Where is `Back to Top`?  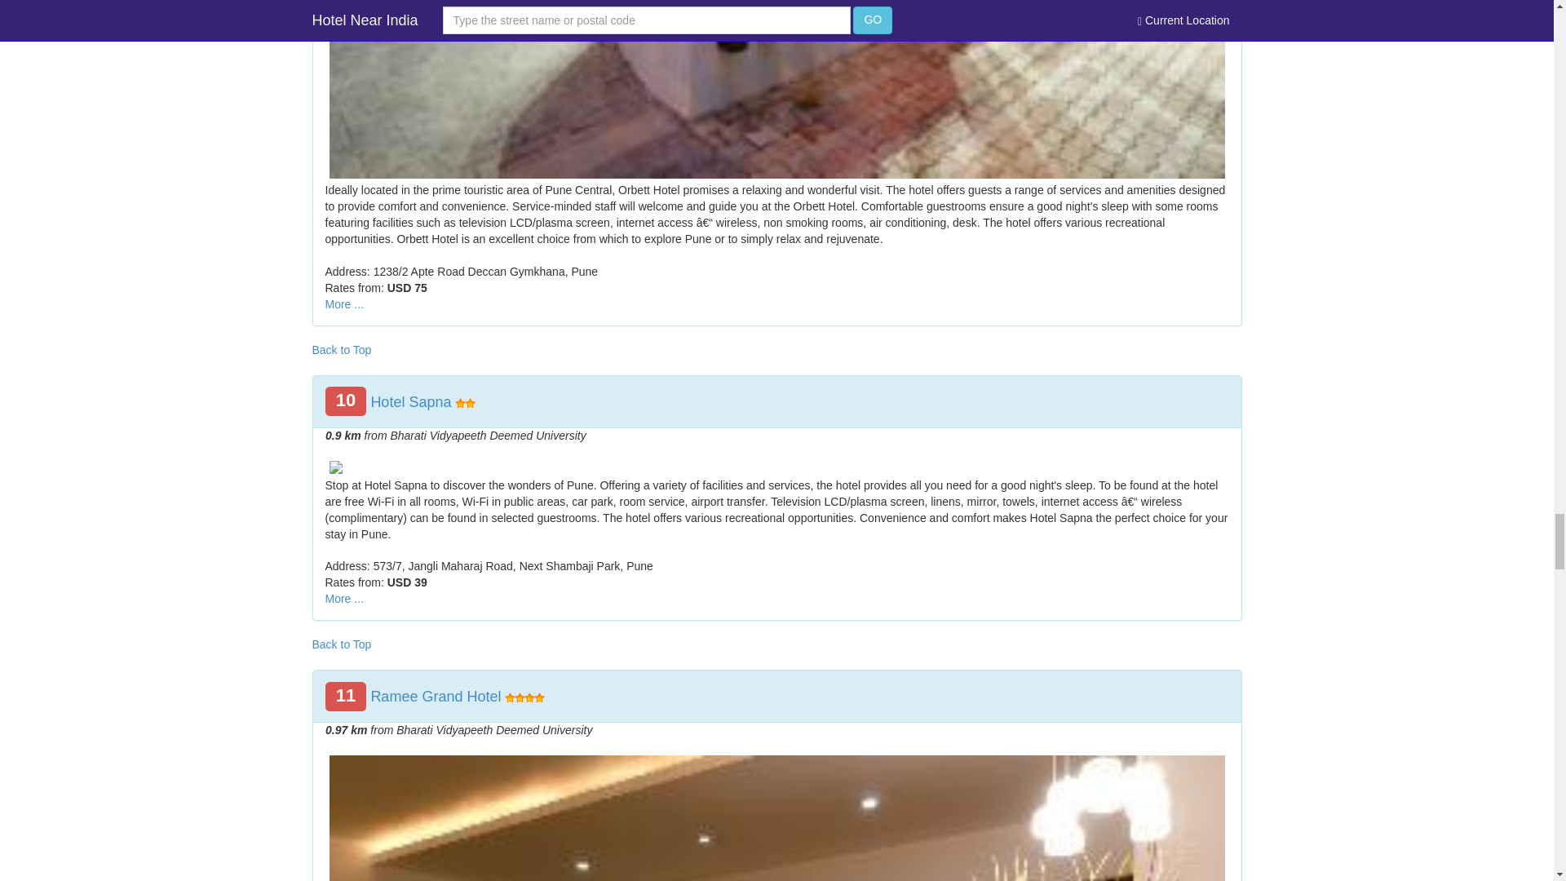
Back to Top is located at coordinates (341, 350).